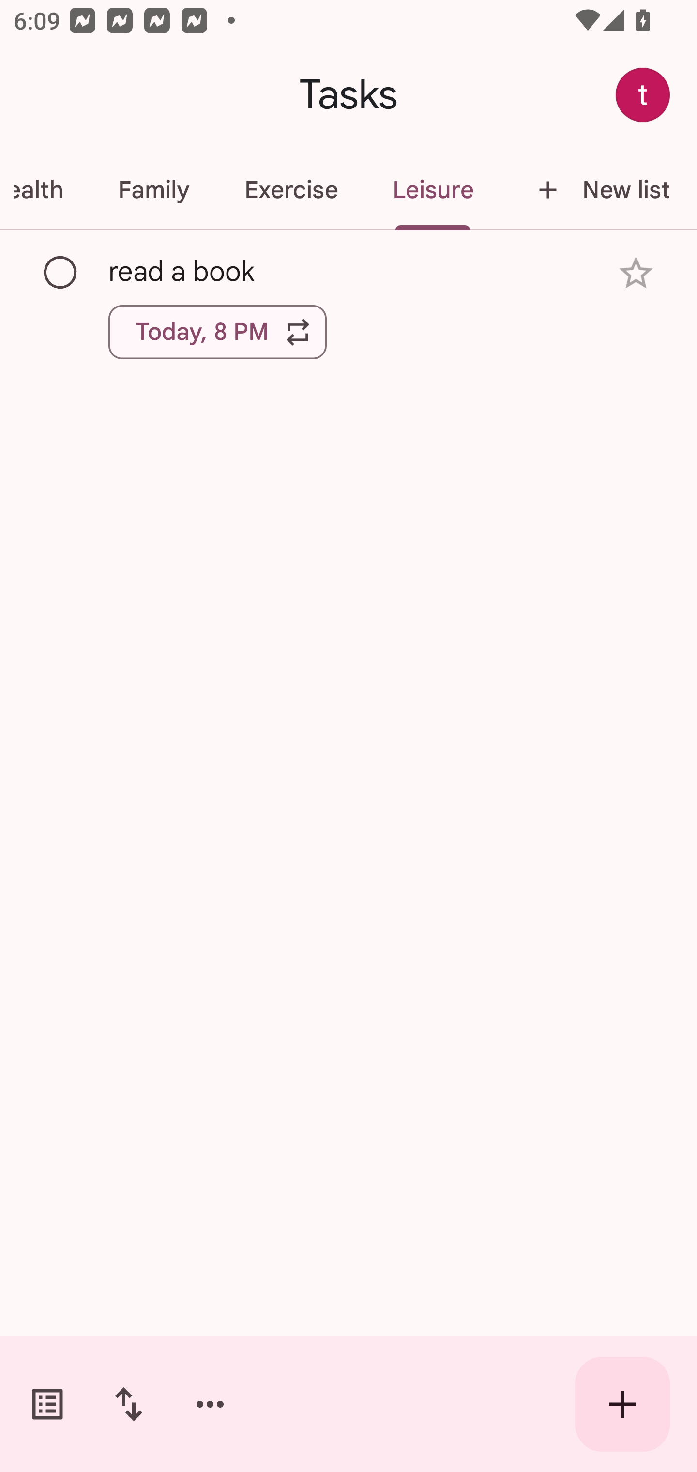 This screenshot has height=1472, width=697. What do you see at coordinates (290, 190) in the screenshot?
I see `Exercise` at bounding box center [290, 190].